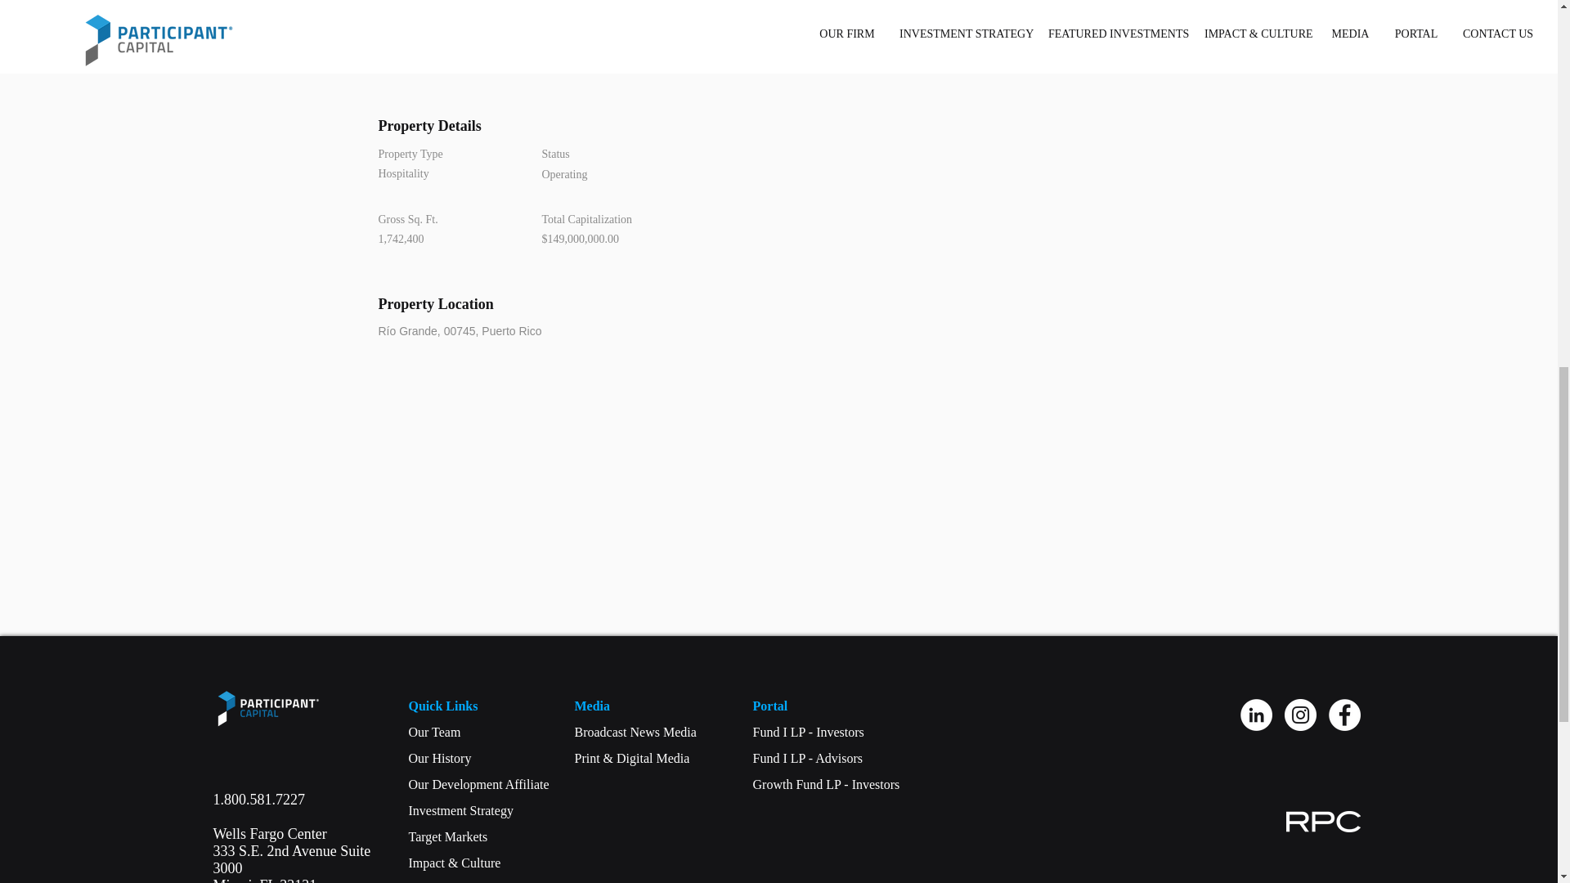 The image size is (1570, 883). Describe the element at coordinates (448, 837) in the screenshot. I see `Fund I LP - Investors` at that location.